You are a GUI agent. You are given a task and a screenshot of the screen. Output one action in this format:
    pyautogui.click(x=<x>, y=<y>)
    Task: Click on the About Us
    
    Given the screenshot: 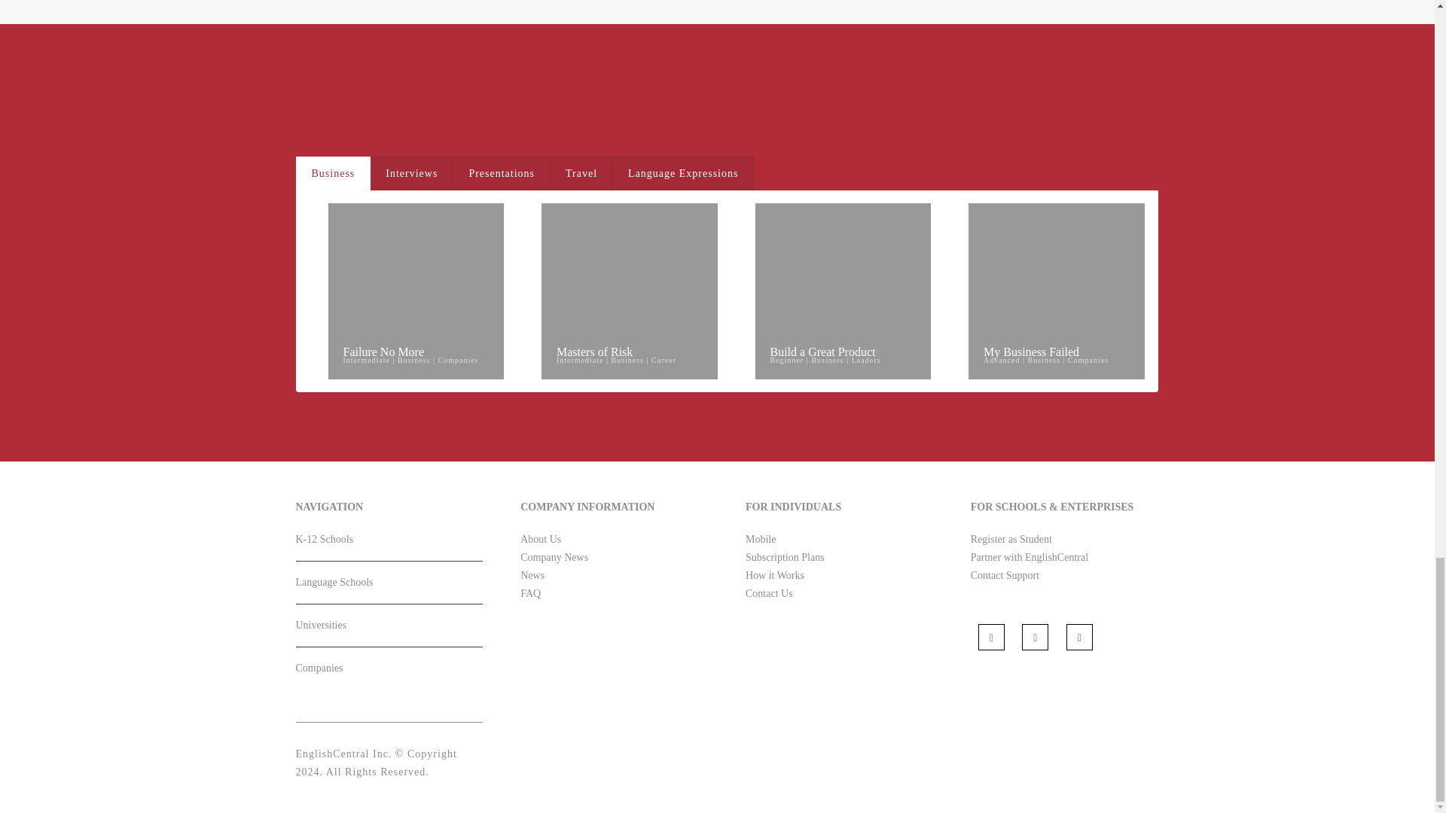 What is the action you would take?
    pyautogui.click(x=541, y=539)
    